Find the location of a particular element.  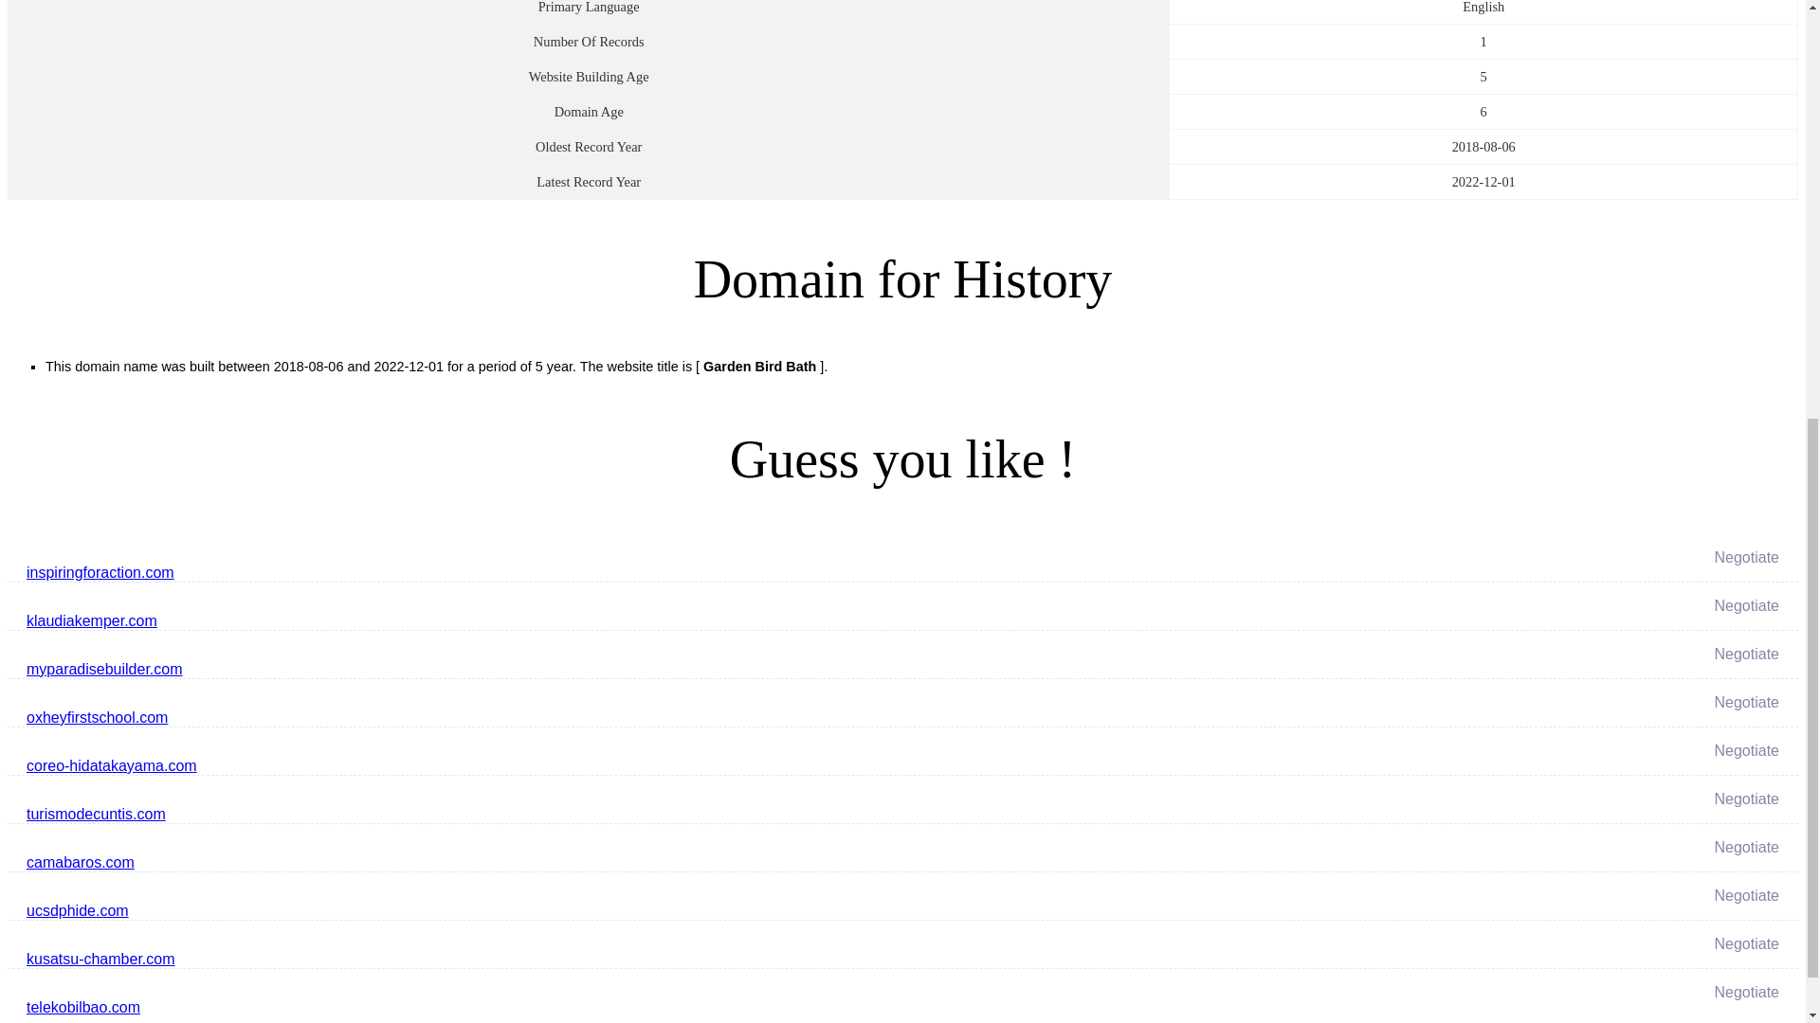

myparadisebuilder.com is located at coordinates (605, 670).